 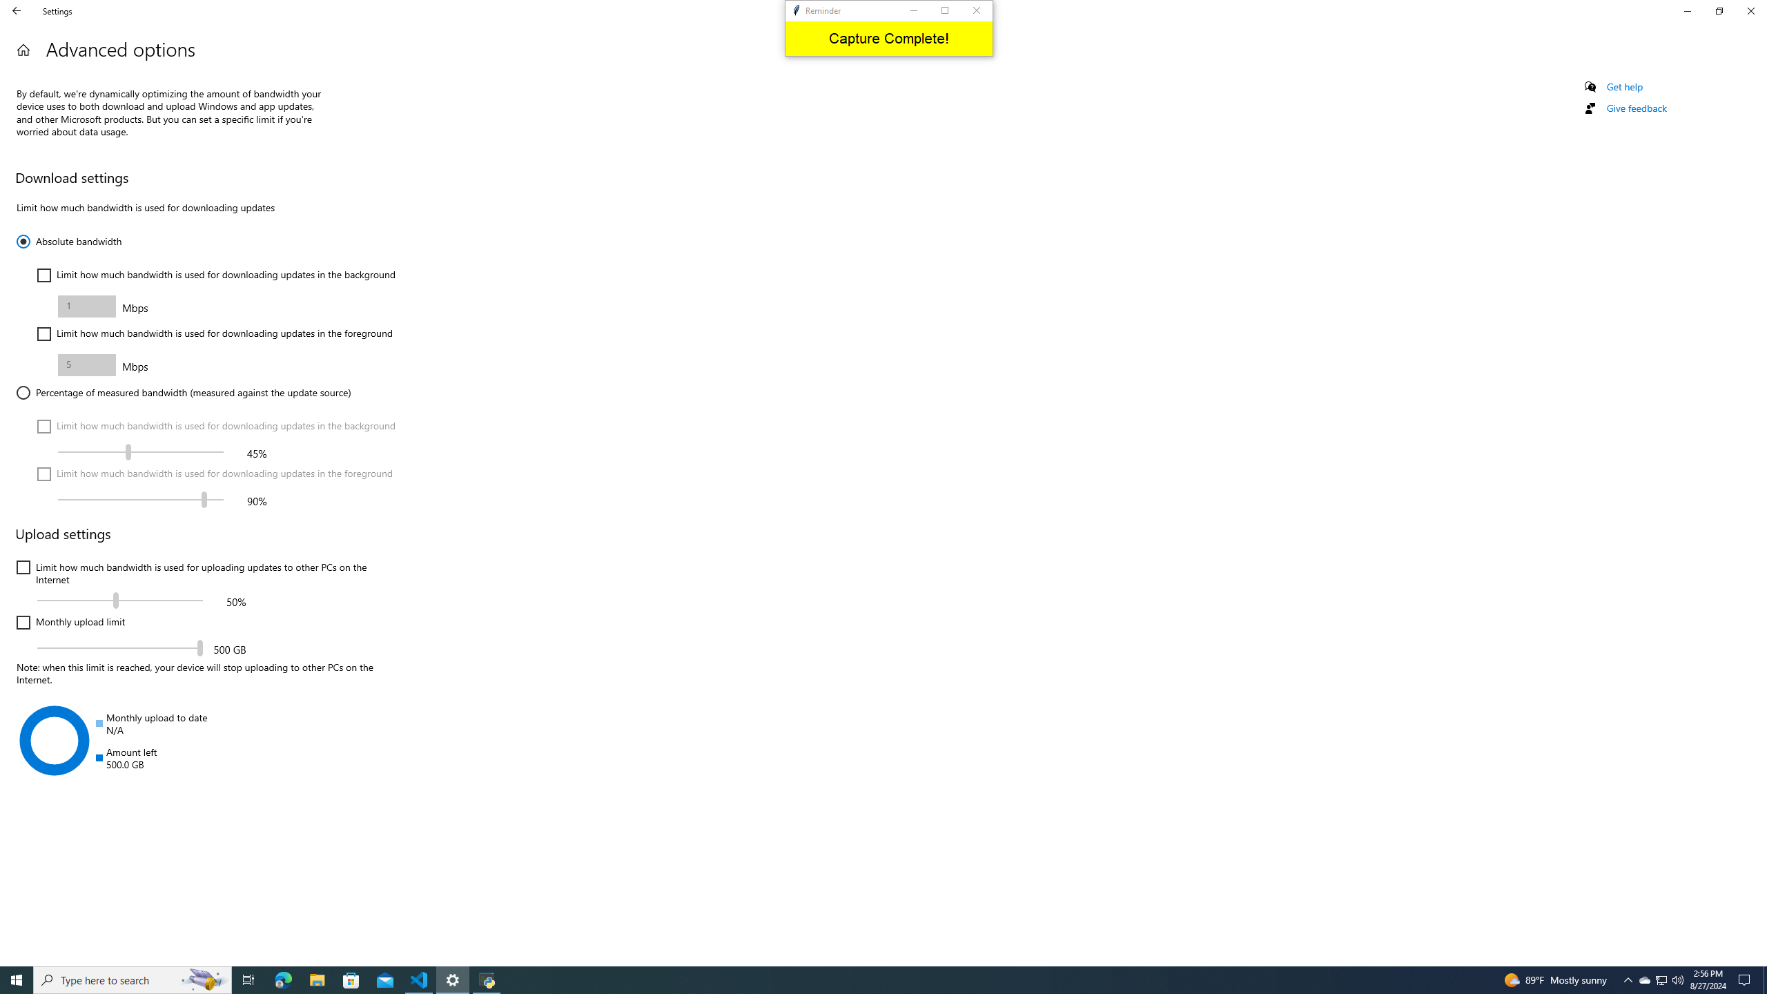 I want to click on Restore Settings, so click(x=1719, y=11).